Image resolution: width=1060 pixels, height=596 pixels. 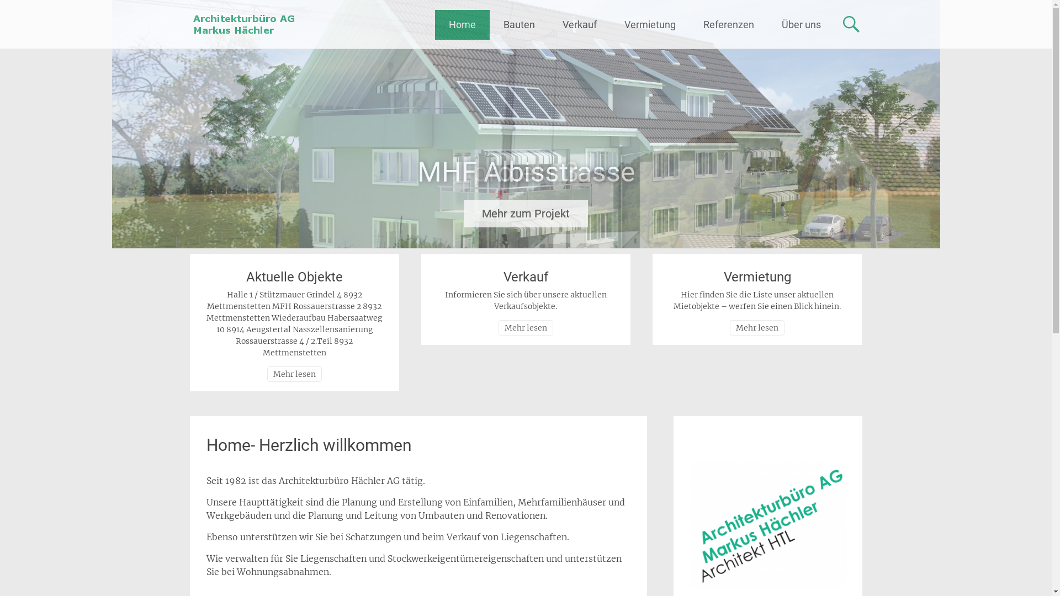 I want to click on Mehr zum Projekt, so click(x=526, y=214).